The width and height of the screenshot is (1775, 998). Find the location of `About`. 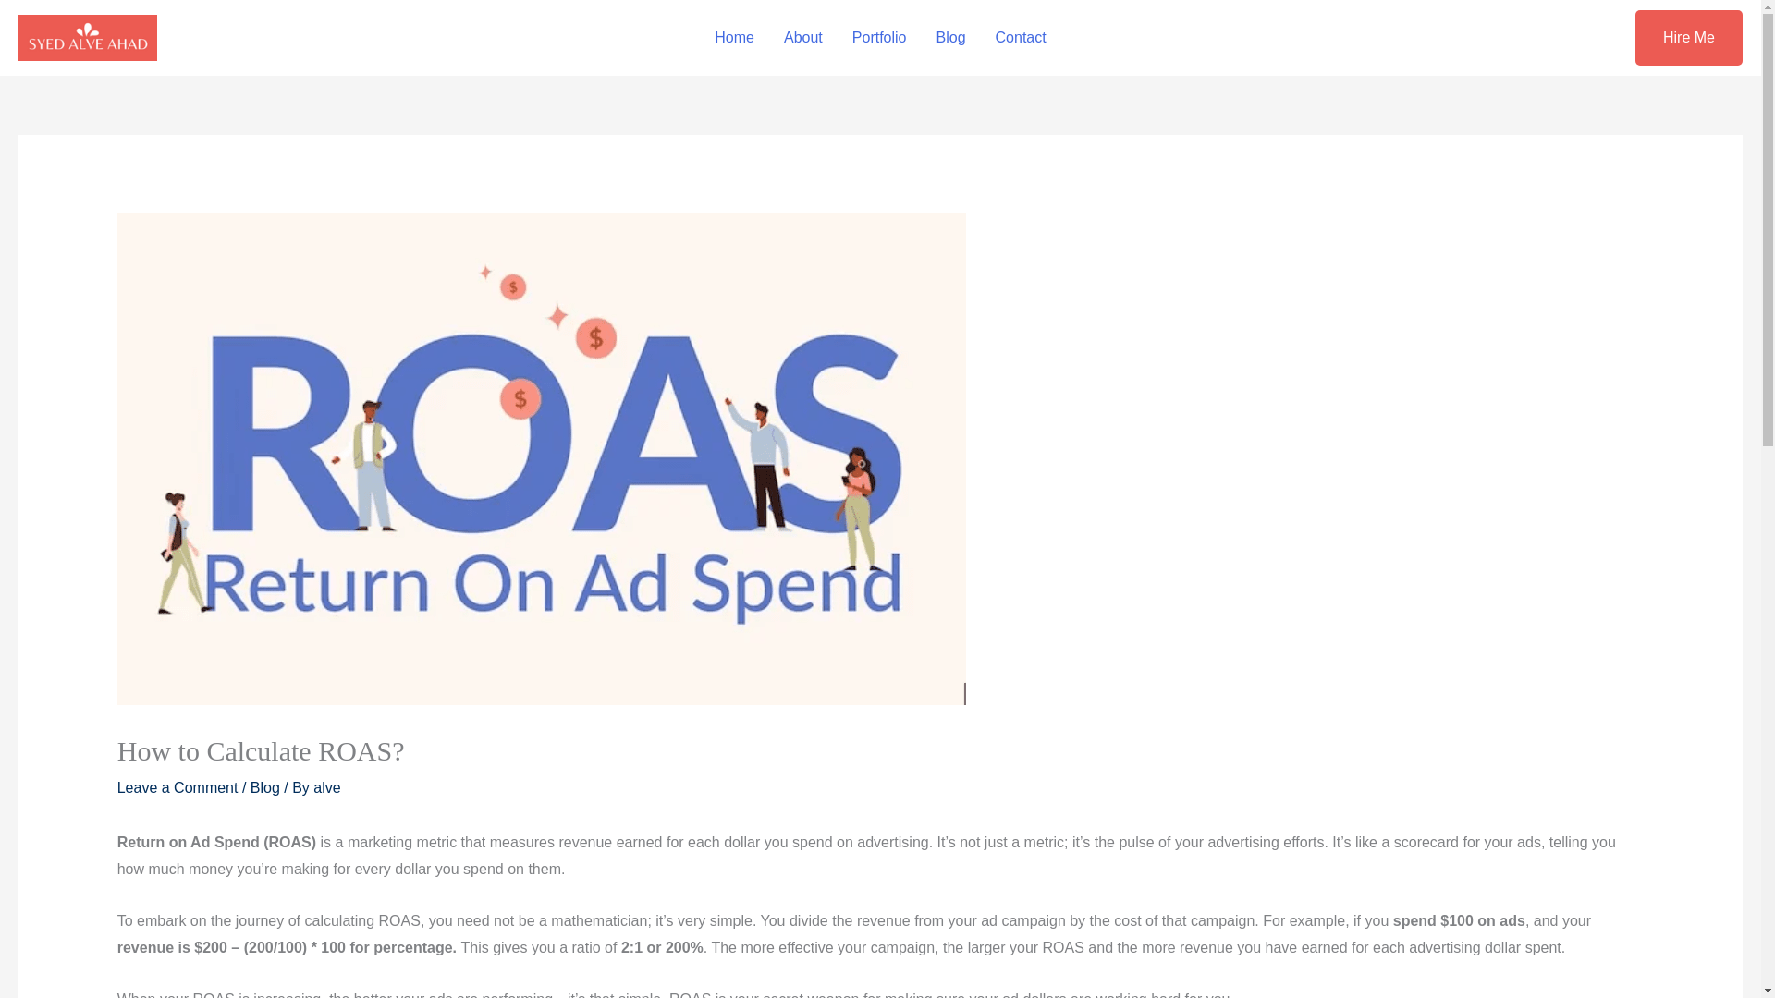

About is located at coordinates (802, 37).